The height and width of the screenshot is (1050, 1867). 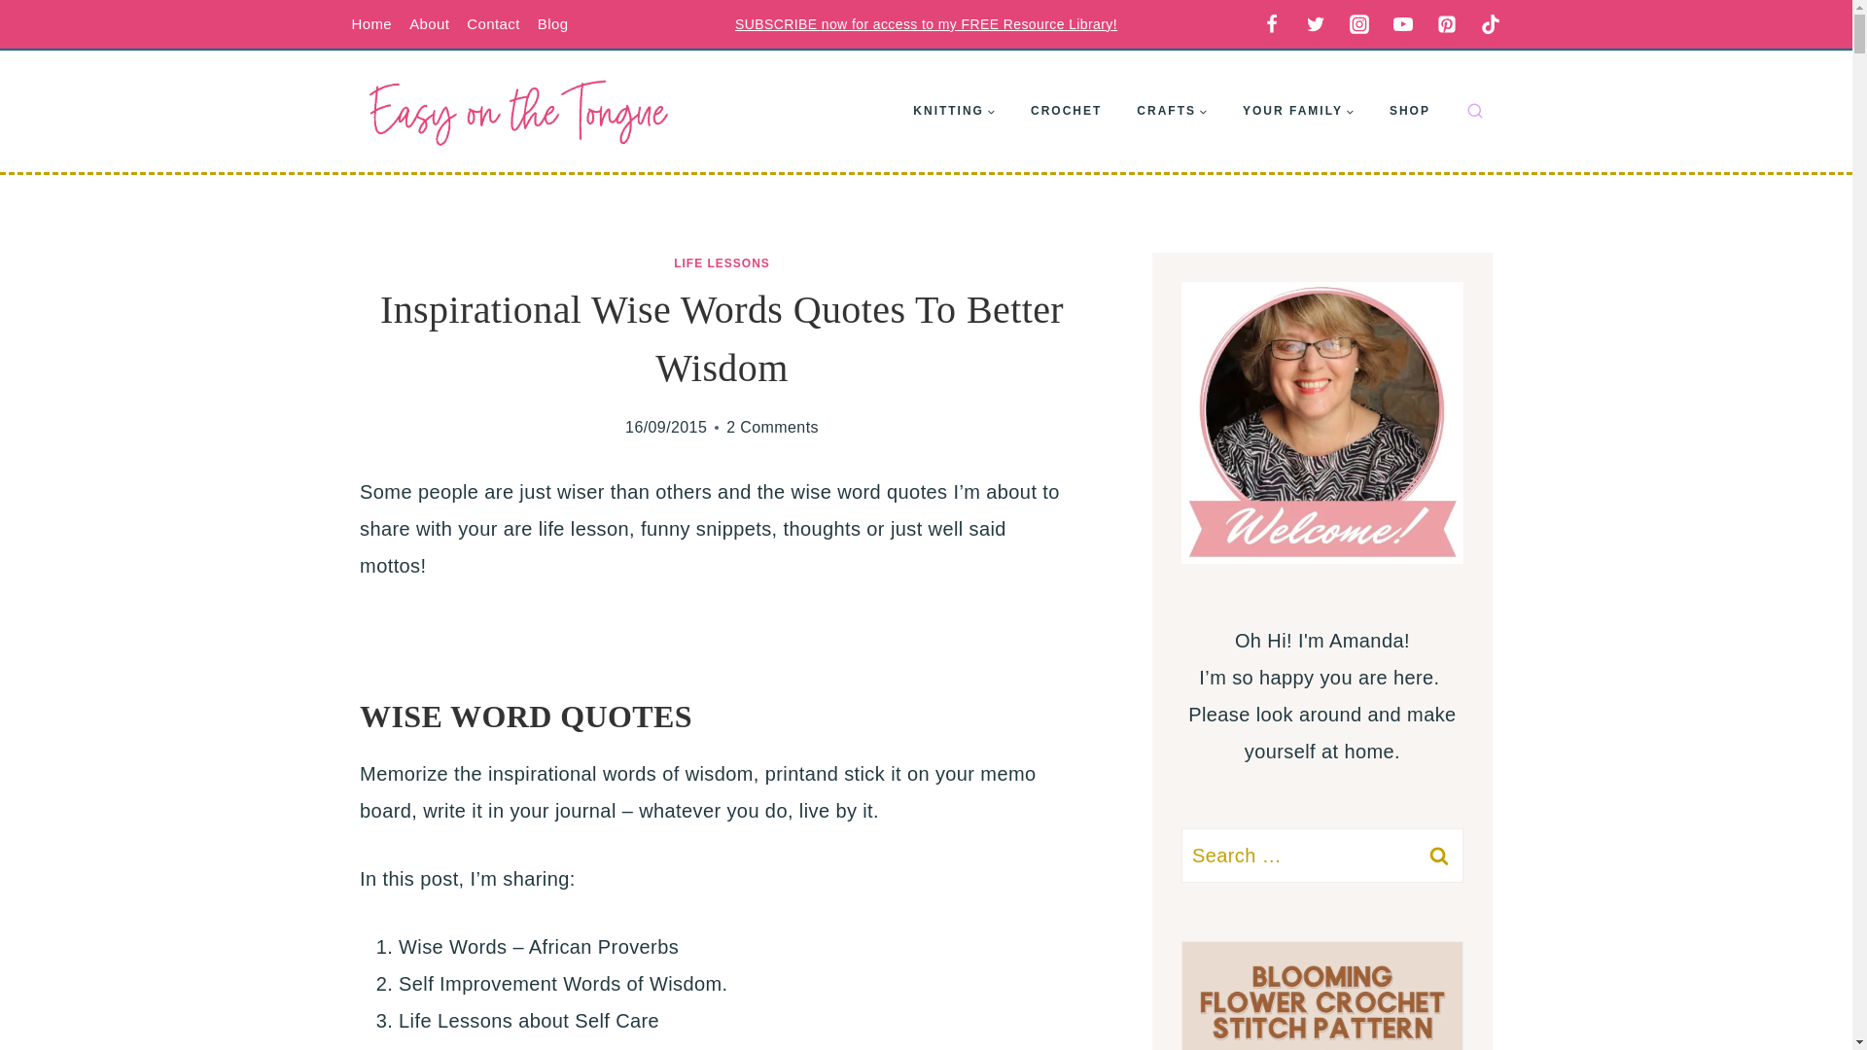 I want to click on KNITTING, so click(x=955, y=111).